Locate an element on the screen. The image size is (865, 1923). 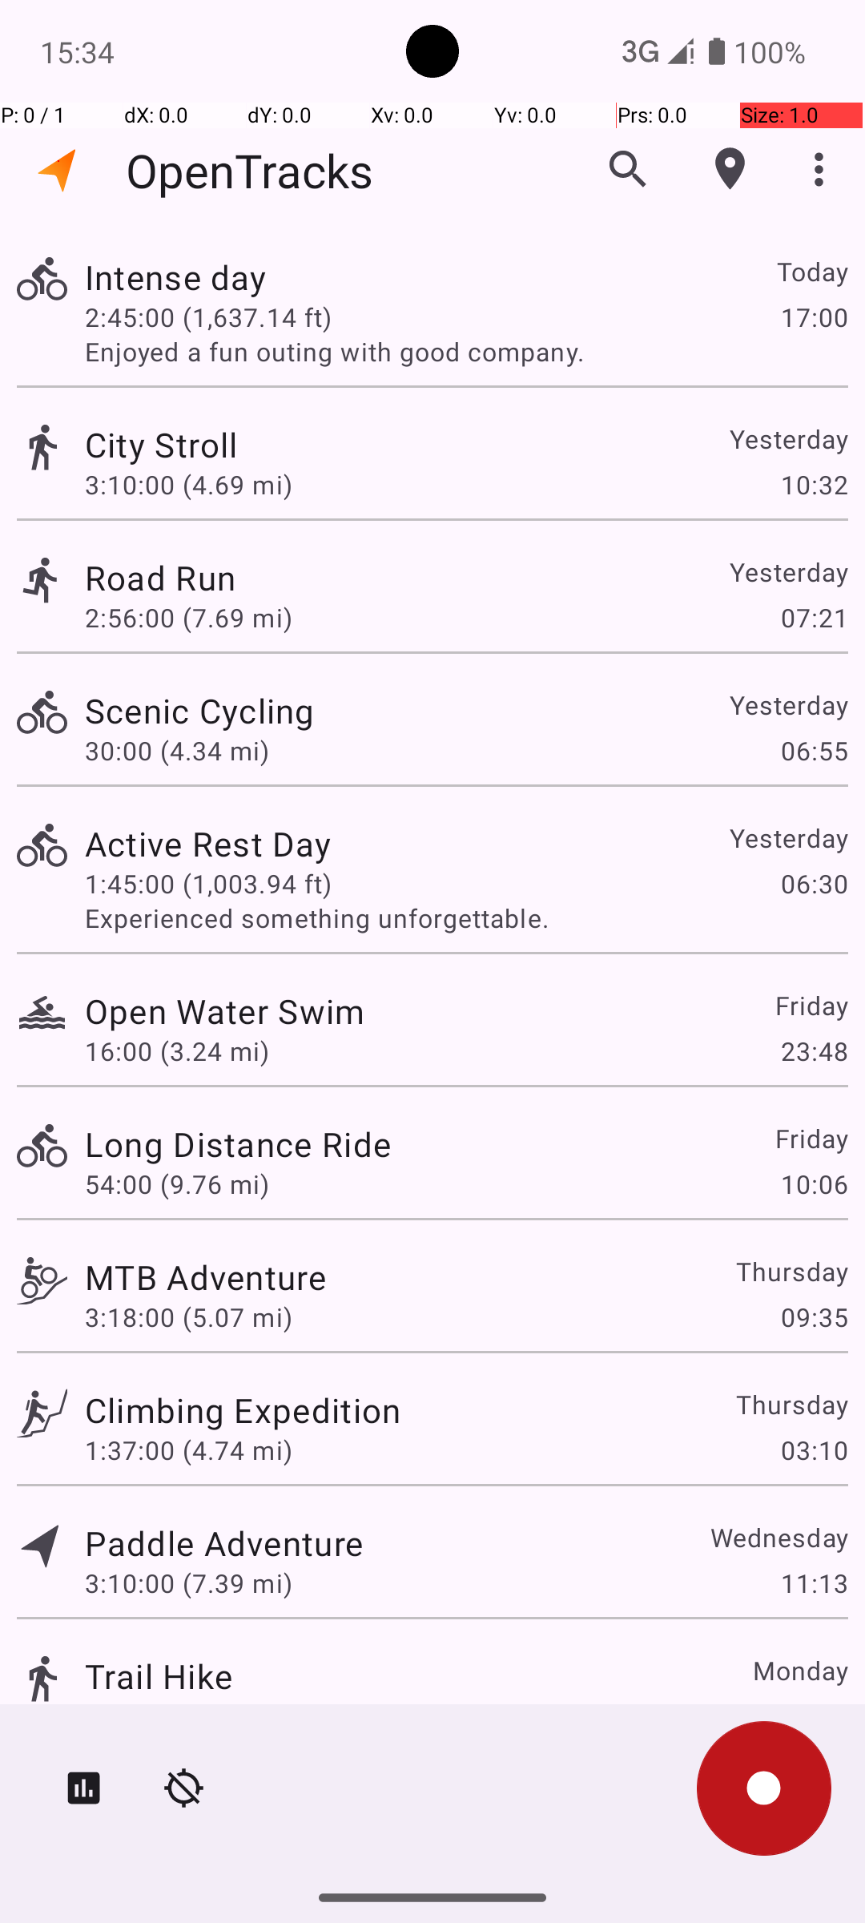
09:35 is located at coordinates (814, 1317).